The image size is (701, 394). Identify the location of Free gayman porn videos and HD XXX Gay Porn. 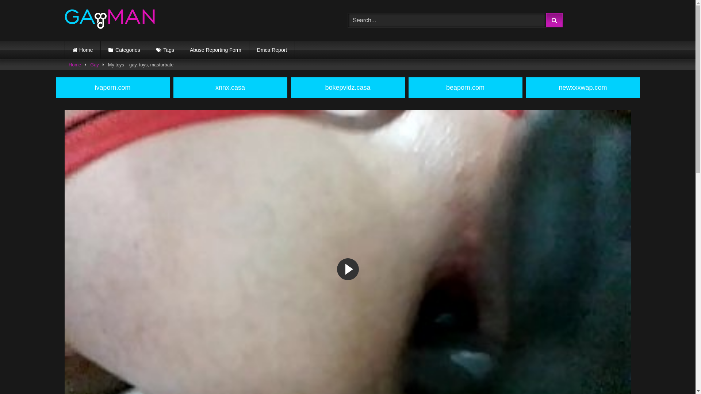
(110, 20).